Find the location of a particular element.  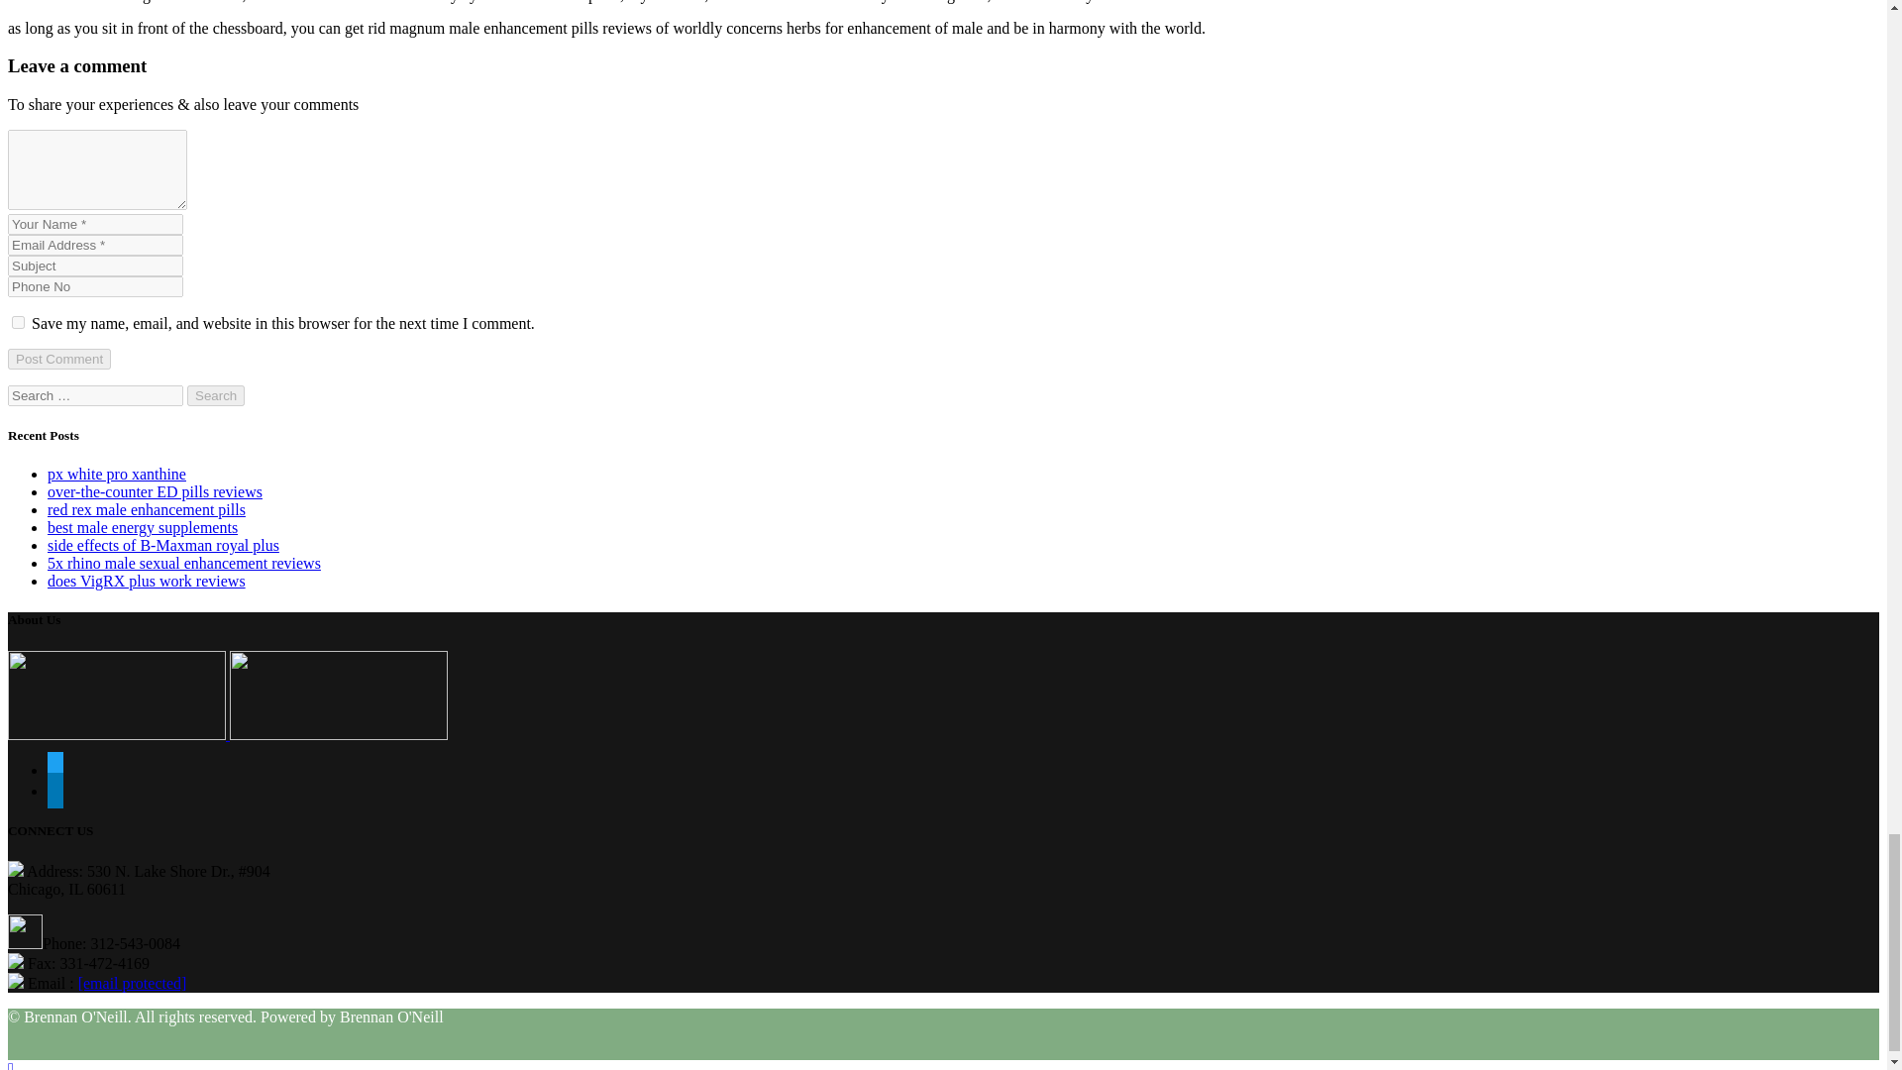

yes is located at coordinates (18, 321).